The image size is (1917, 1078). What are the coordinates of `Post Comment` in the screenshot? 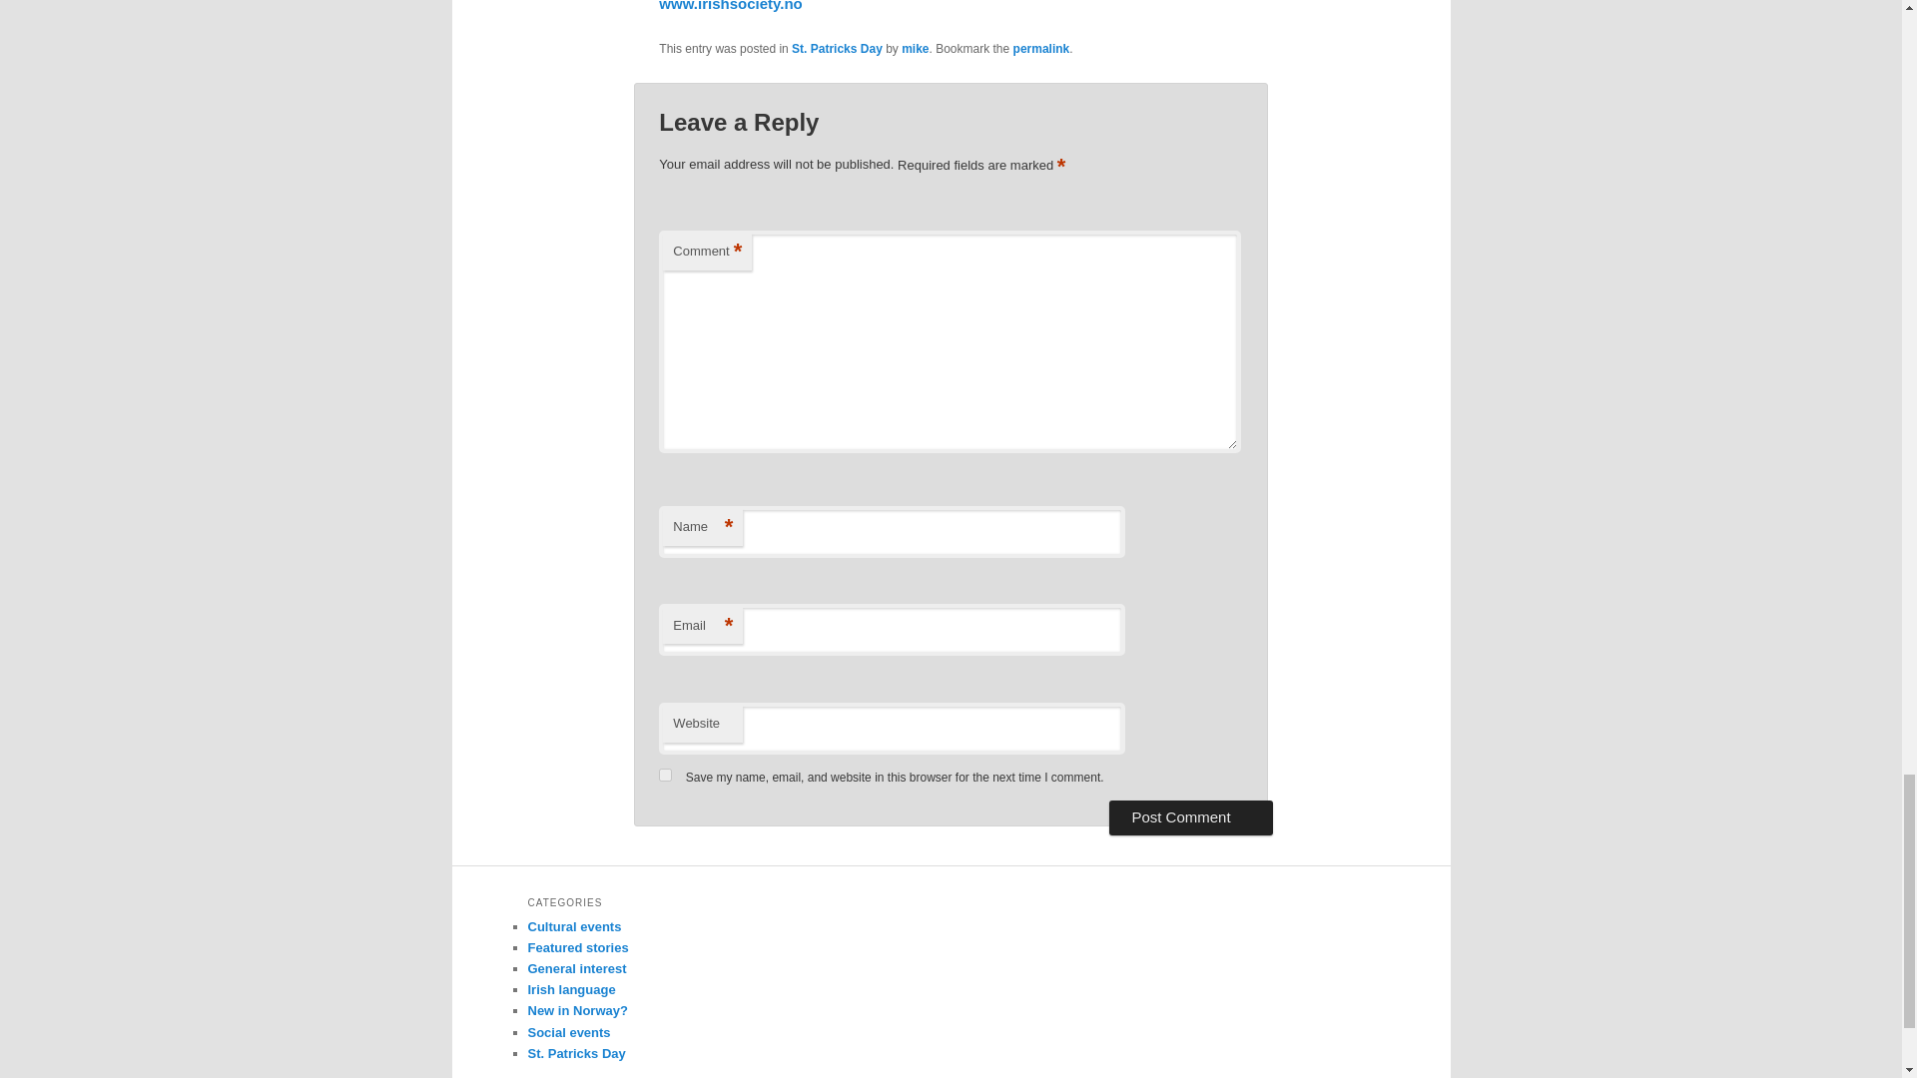 It's located at (1190, 816).